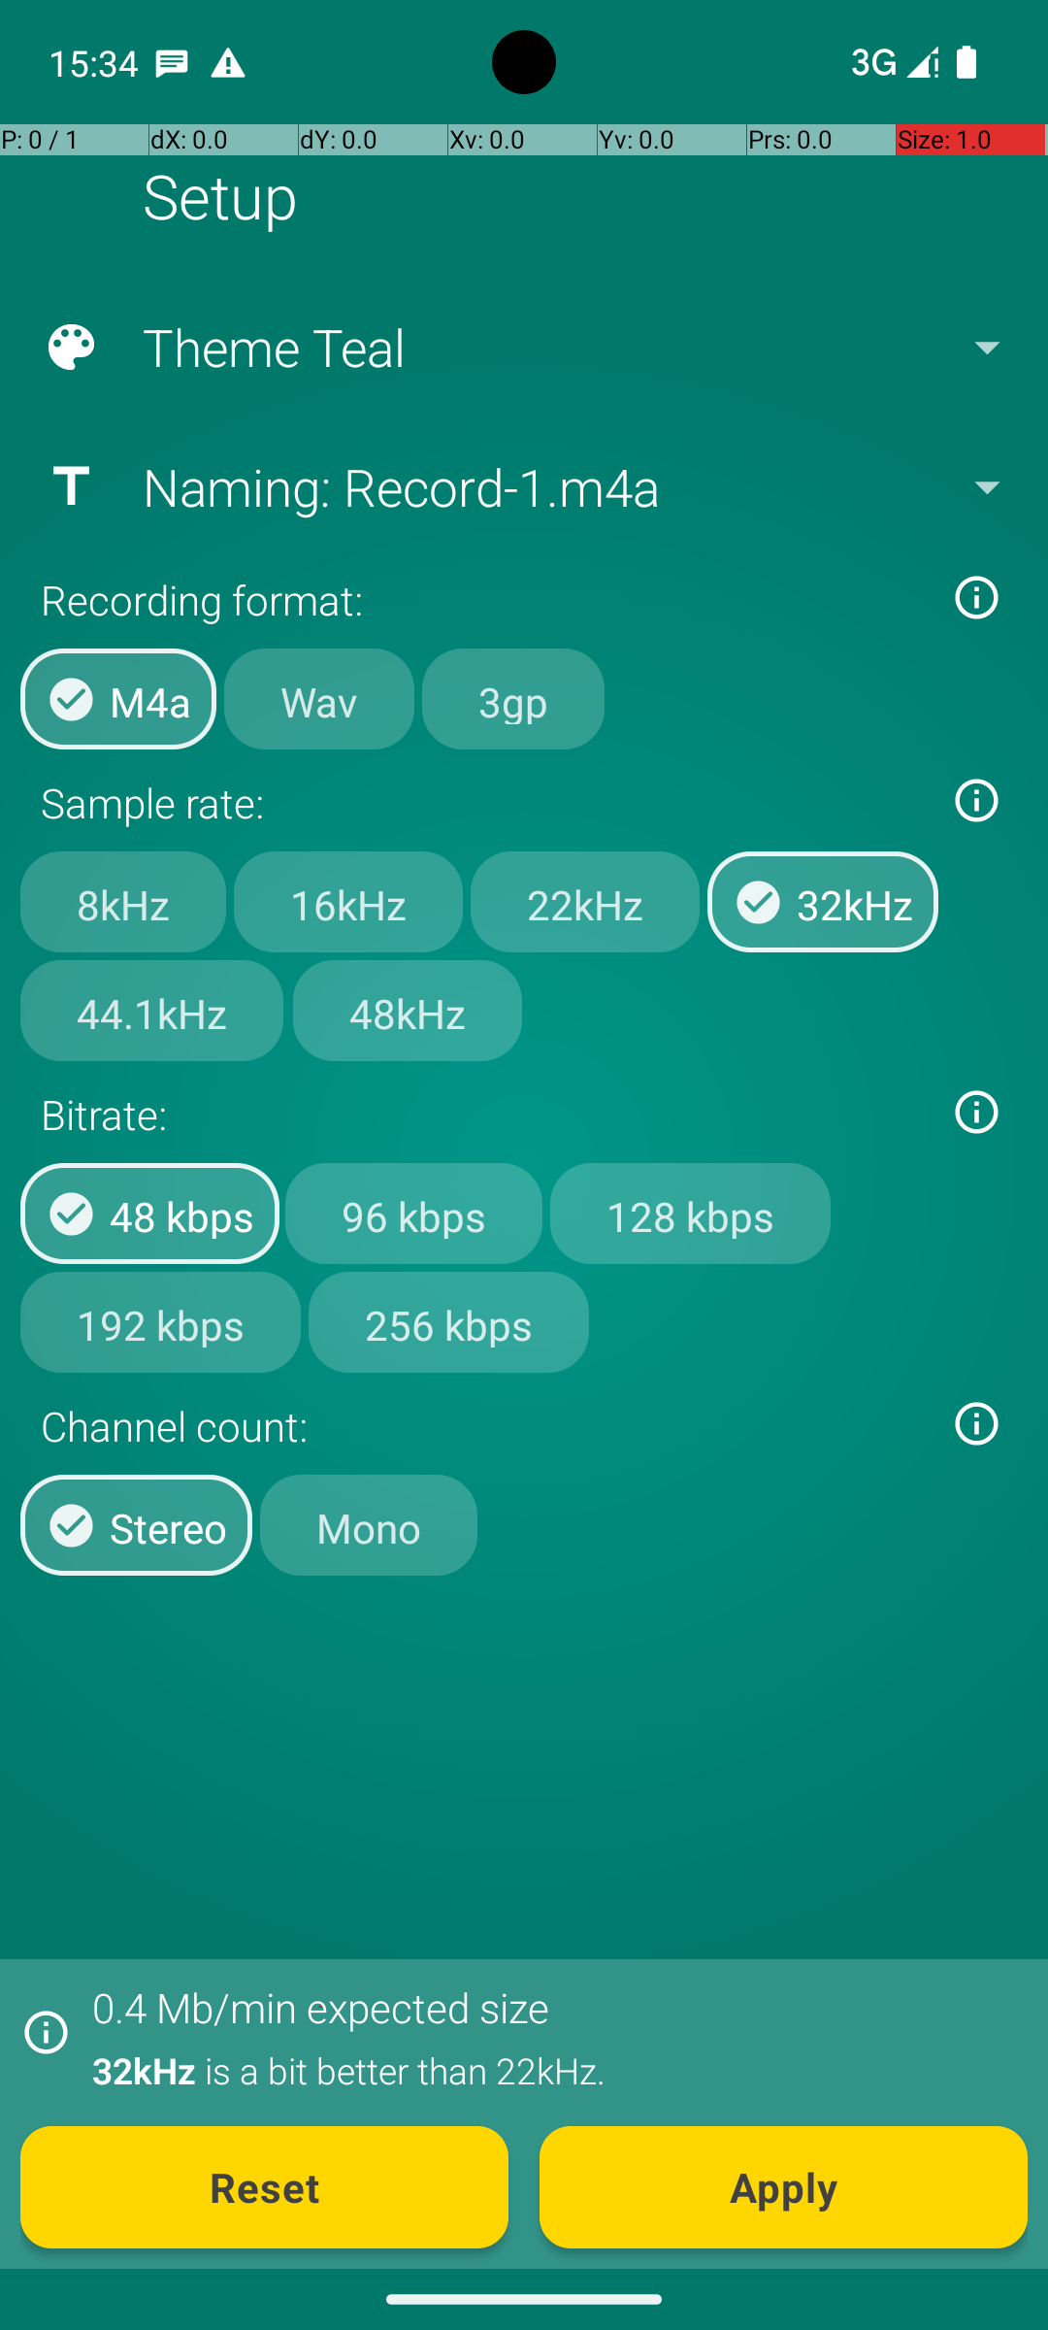 The height and width of the screenshot is (2330, 1048). I want to click on Wav, so click(319, 699).